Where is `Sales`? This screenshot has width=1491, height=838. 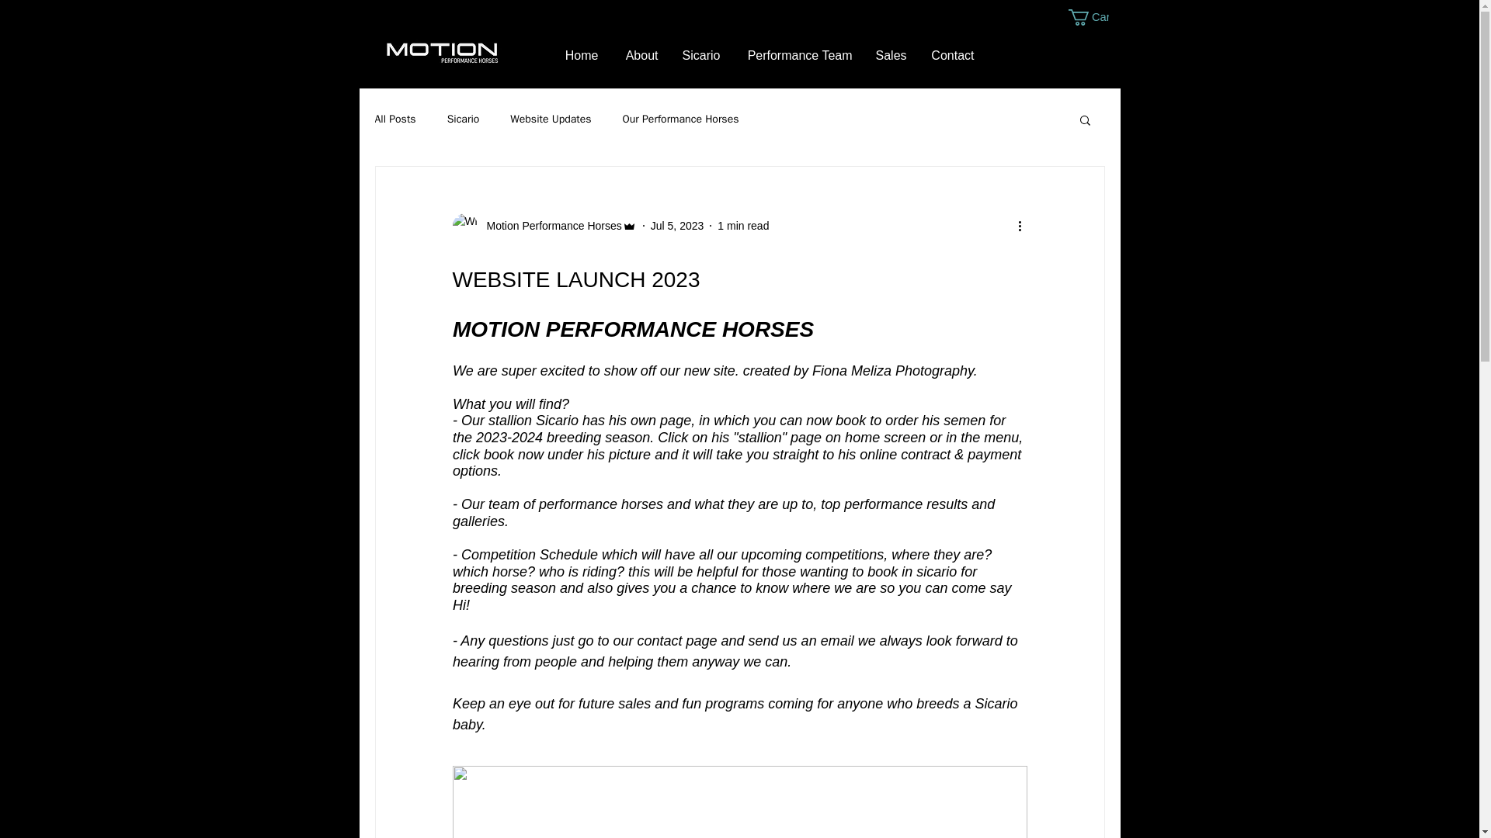 Sales is located at coordinates (890, 55).